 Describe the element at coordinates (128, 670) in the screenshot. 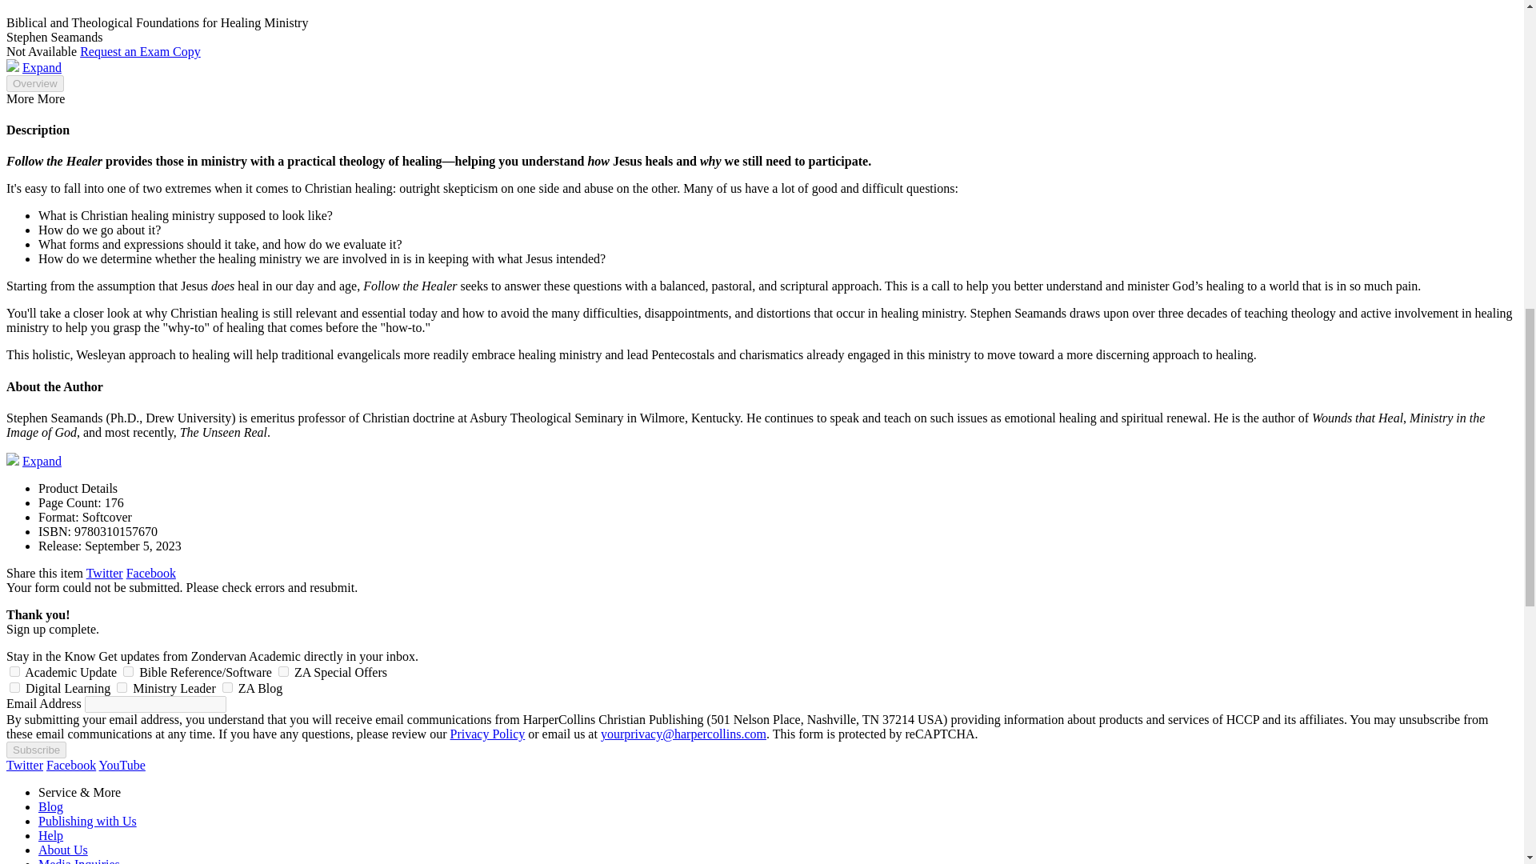

I see `Yes` at that location.